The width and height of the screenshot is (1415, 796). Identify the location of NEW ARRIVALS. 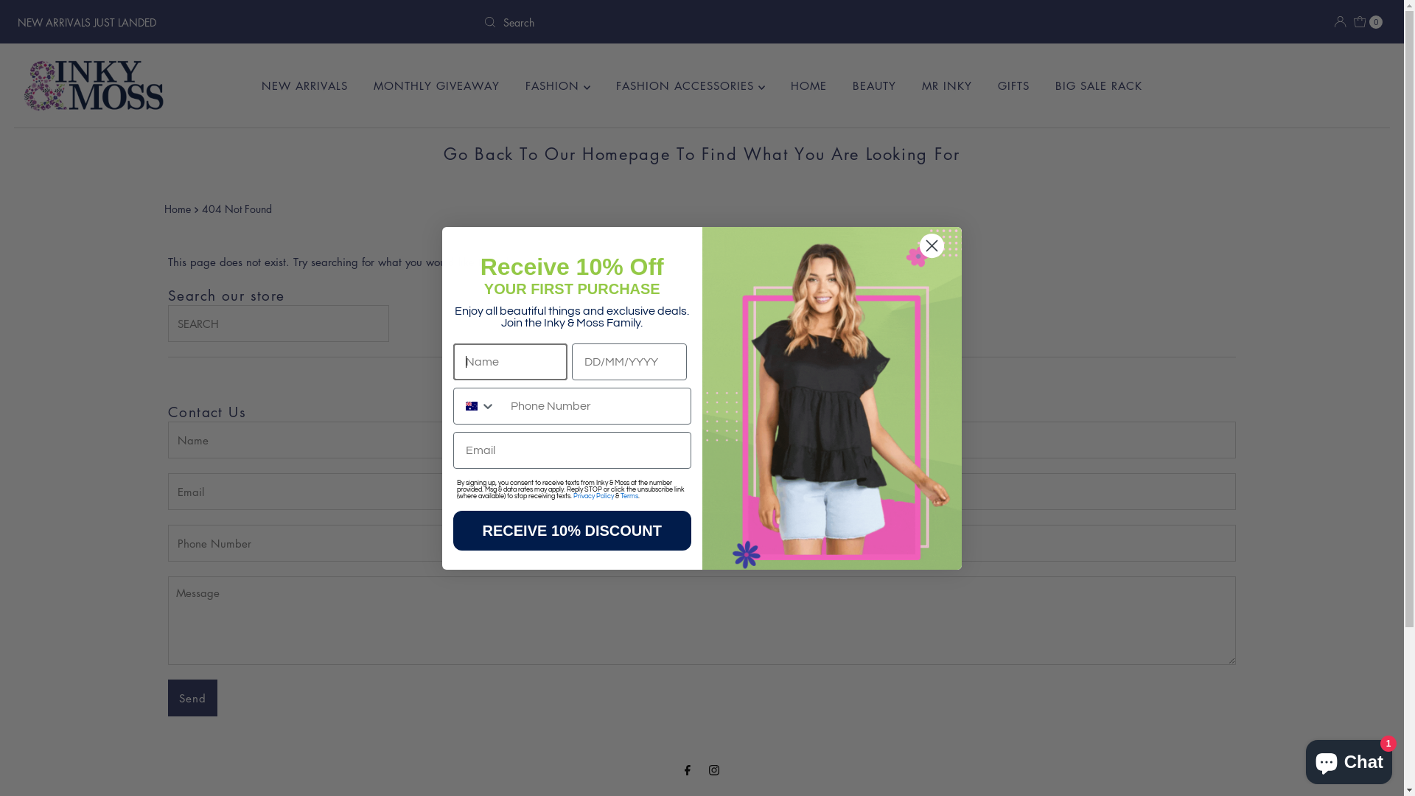
(305, 85).